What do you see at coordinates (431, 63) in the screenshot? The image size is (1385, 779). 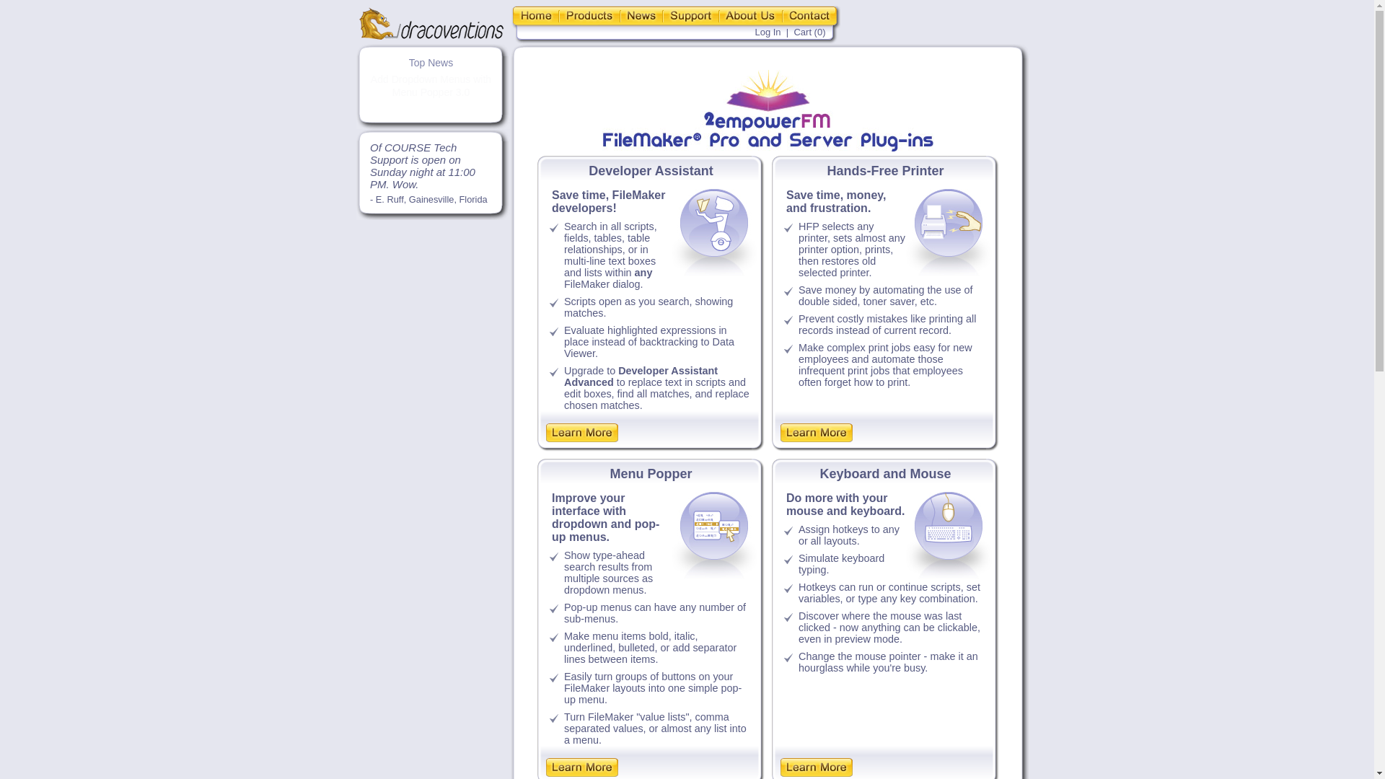 I see `Top News` at bounding box center [431, 63].